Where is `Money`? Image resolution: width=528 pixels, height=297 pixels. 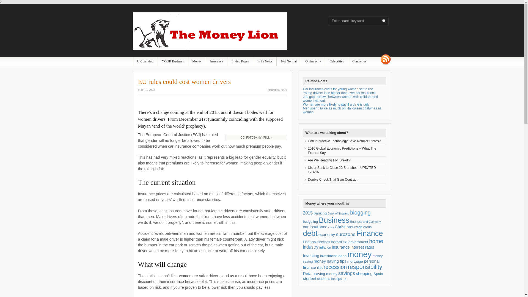
Money is located at coordinates (197, 61).